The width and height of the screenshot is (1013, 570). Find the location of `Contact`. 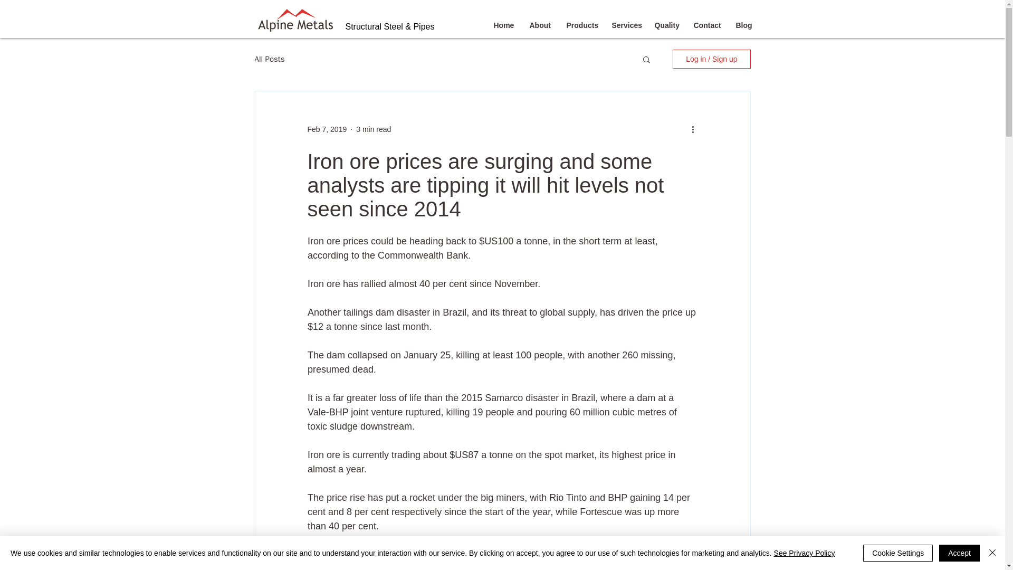

Contact is located at coordinates (707, 25).